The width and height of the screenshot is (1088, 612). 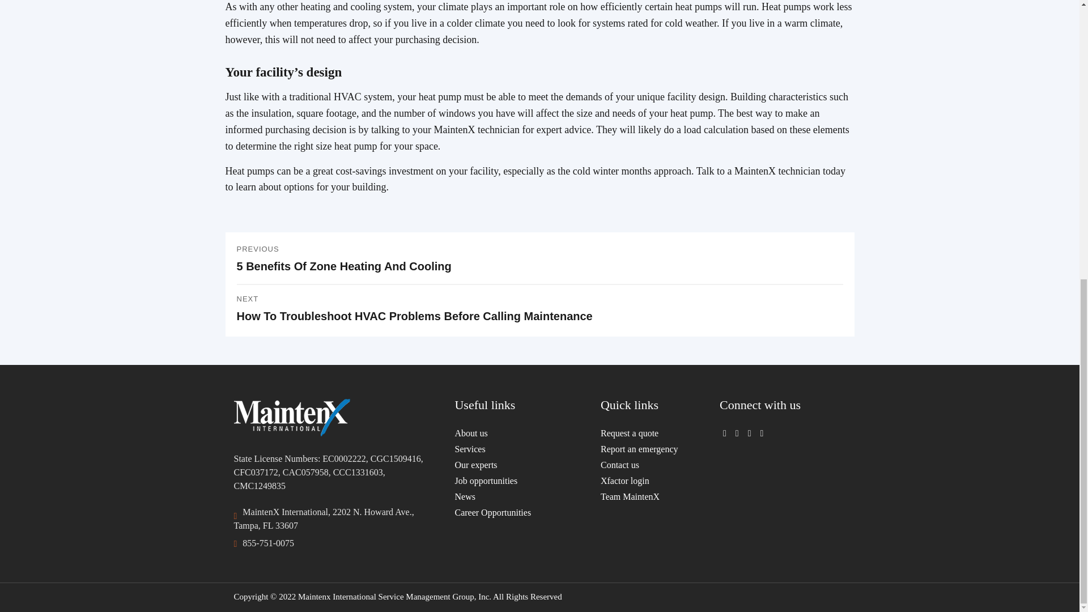 What do you see at coordinates (519, 433) in the screenshot?
I see `About us` at bounding box center [519, 433].